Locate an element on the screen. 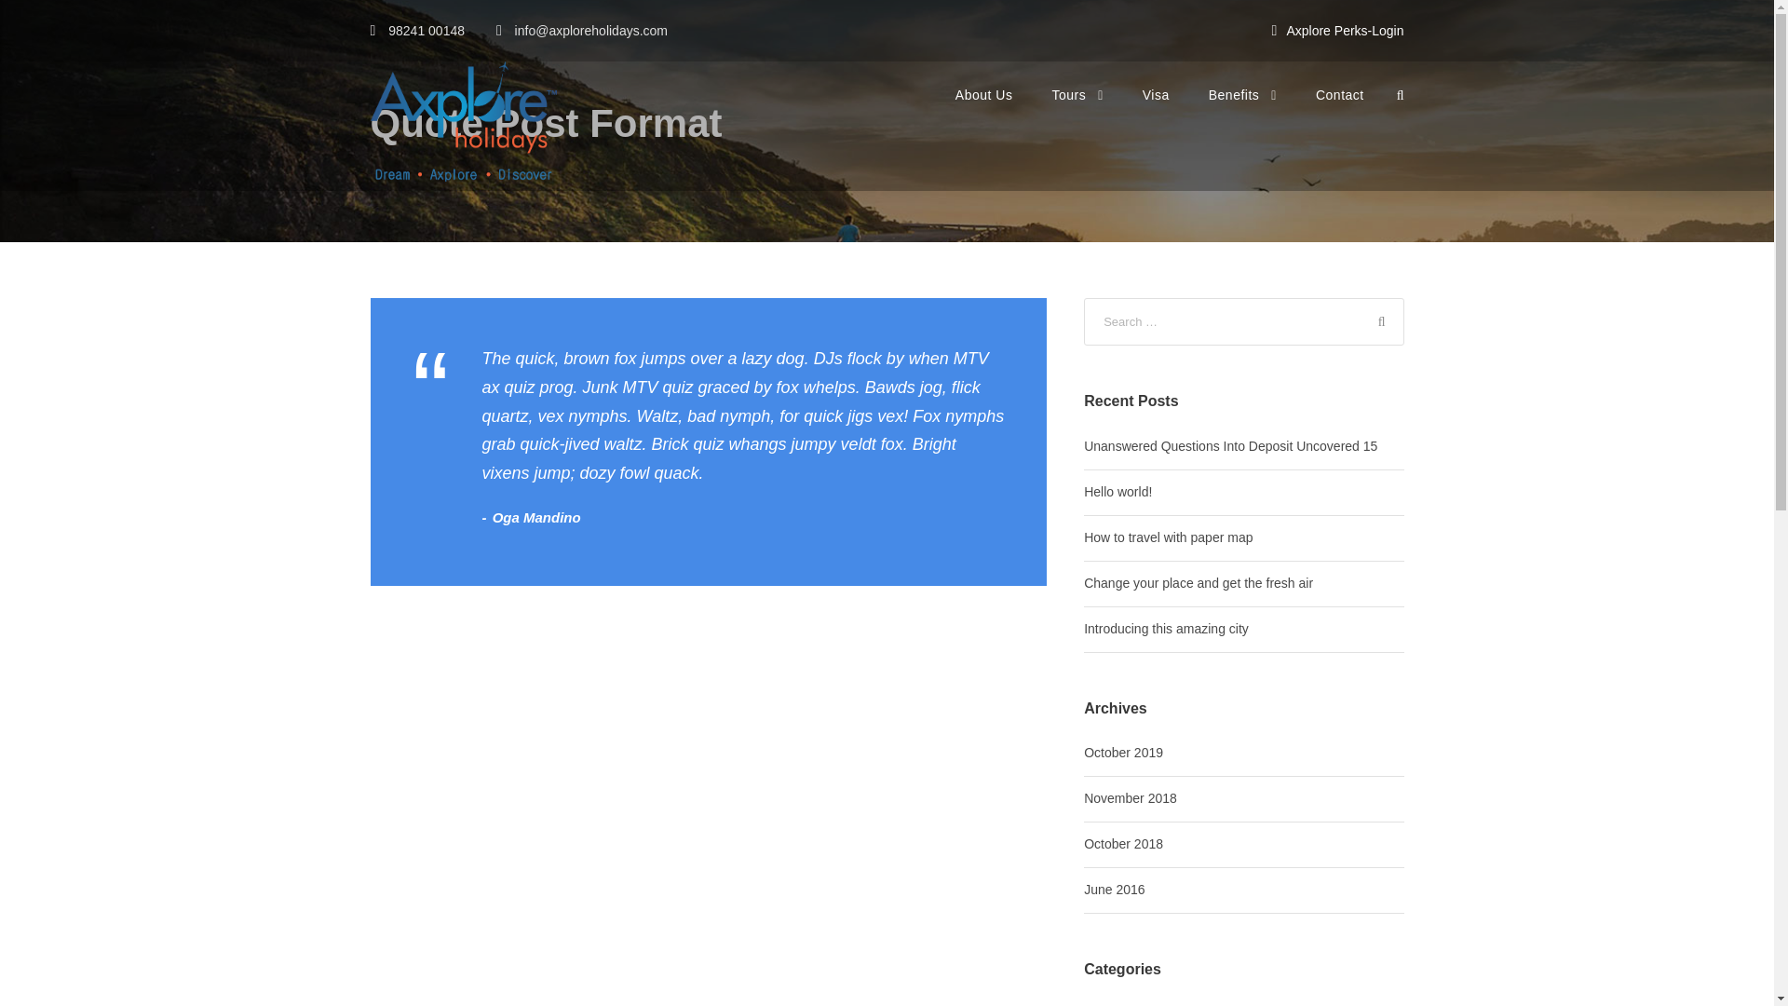  Axplore Perks-Login is located at coordinates (1345, 30).